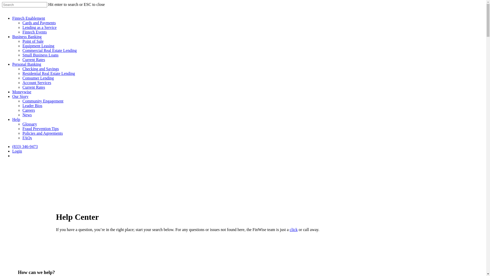 The width and height of the screenshot is (490, 276). I want to click on Checking and Savings, so click(41, 69).